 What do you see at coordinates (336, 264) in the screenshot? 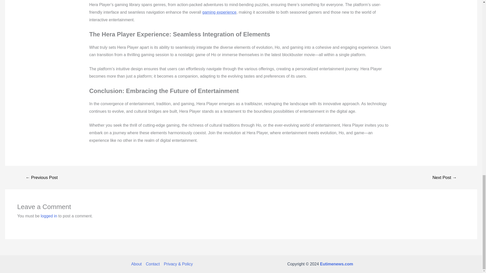
I see `Eutimenews.com` at bounding box center [336, 264].